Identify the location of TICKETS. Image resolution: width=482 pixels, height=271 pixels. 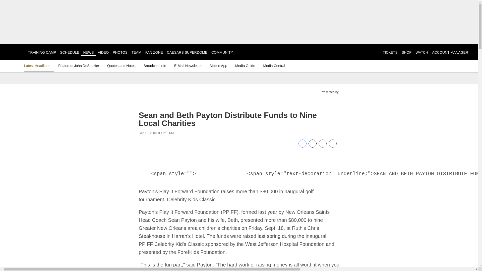
(390, 52).